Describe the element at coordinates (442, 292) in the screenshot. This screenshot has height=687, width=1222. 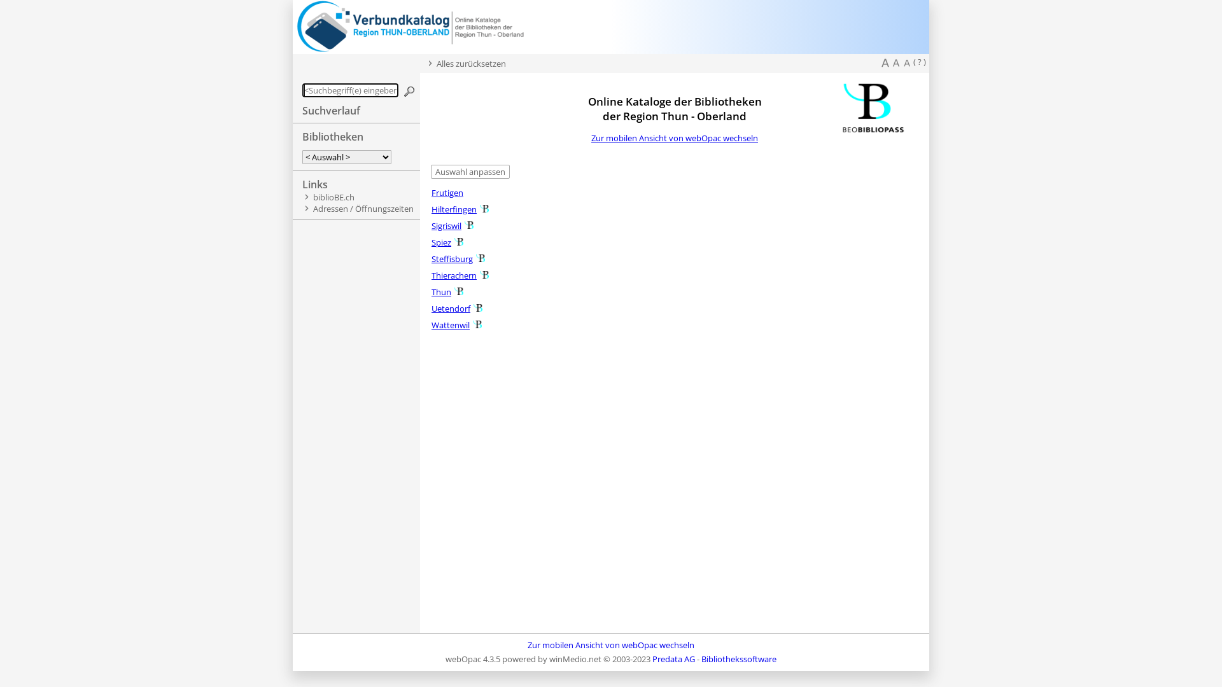
I see `Thun` at that location.